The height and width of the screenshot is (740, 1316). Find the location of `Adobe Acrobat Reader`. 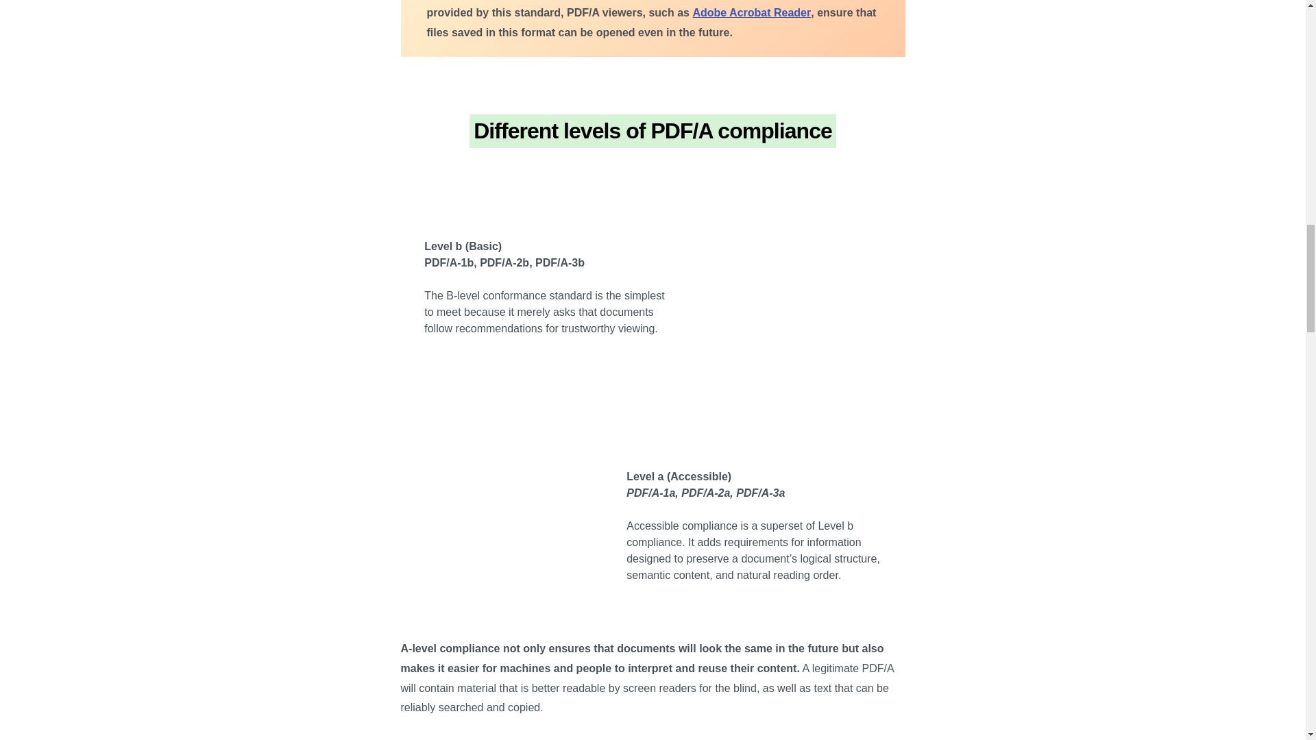

Adobe Acrobat Reader is located at coordinates (751, 12).